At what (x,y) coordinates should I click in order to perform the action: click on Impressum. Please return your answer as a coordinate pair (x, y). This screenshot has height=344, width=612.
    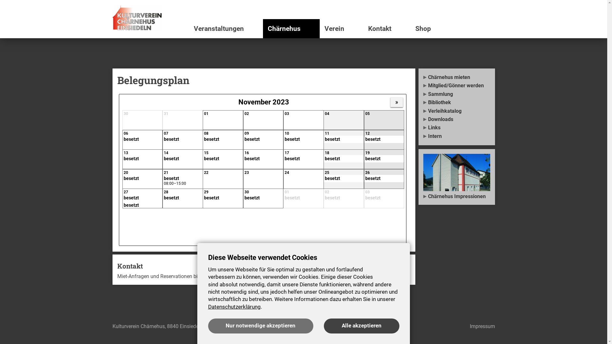
    Looking at the image, I should click on (483, 326).